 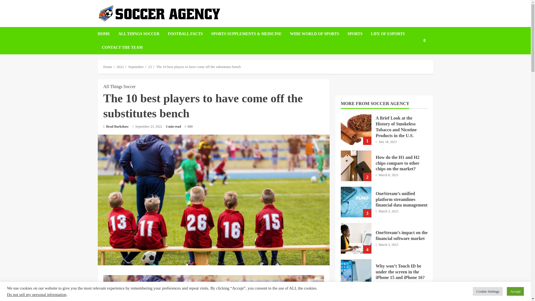 I want to click on The 10 best players to have come off the substitutes bench, so click(x=198, y=67).